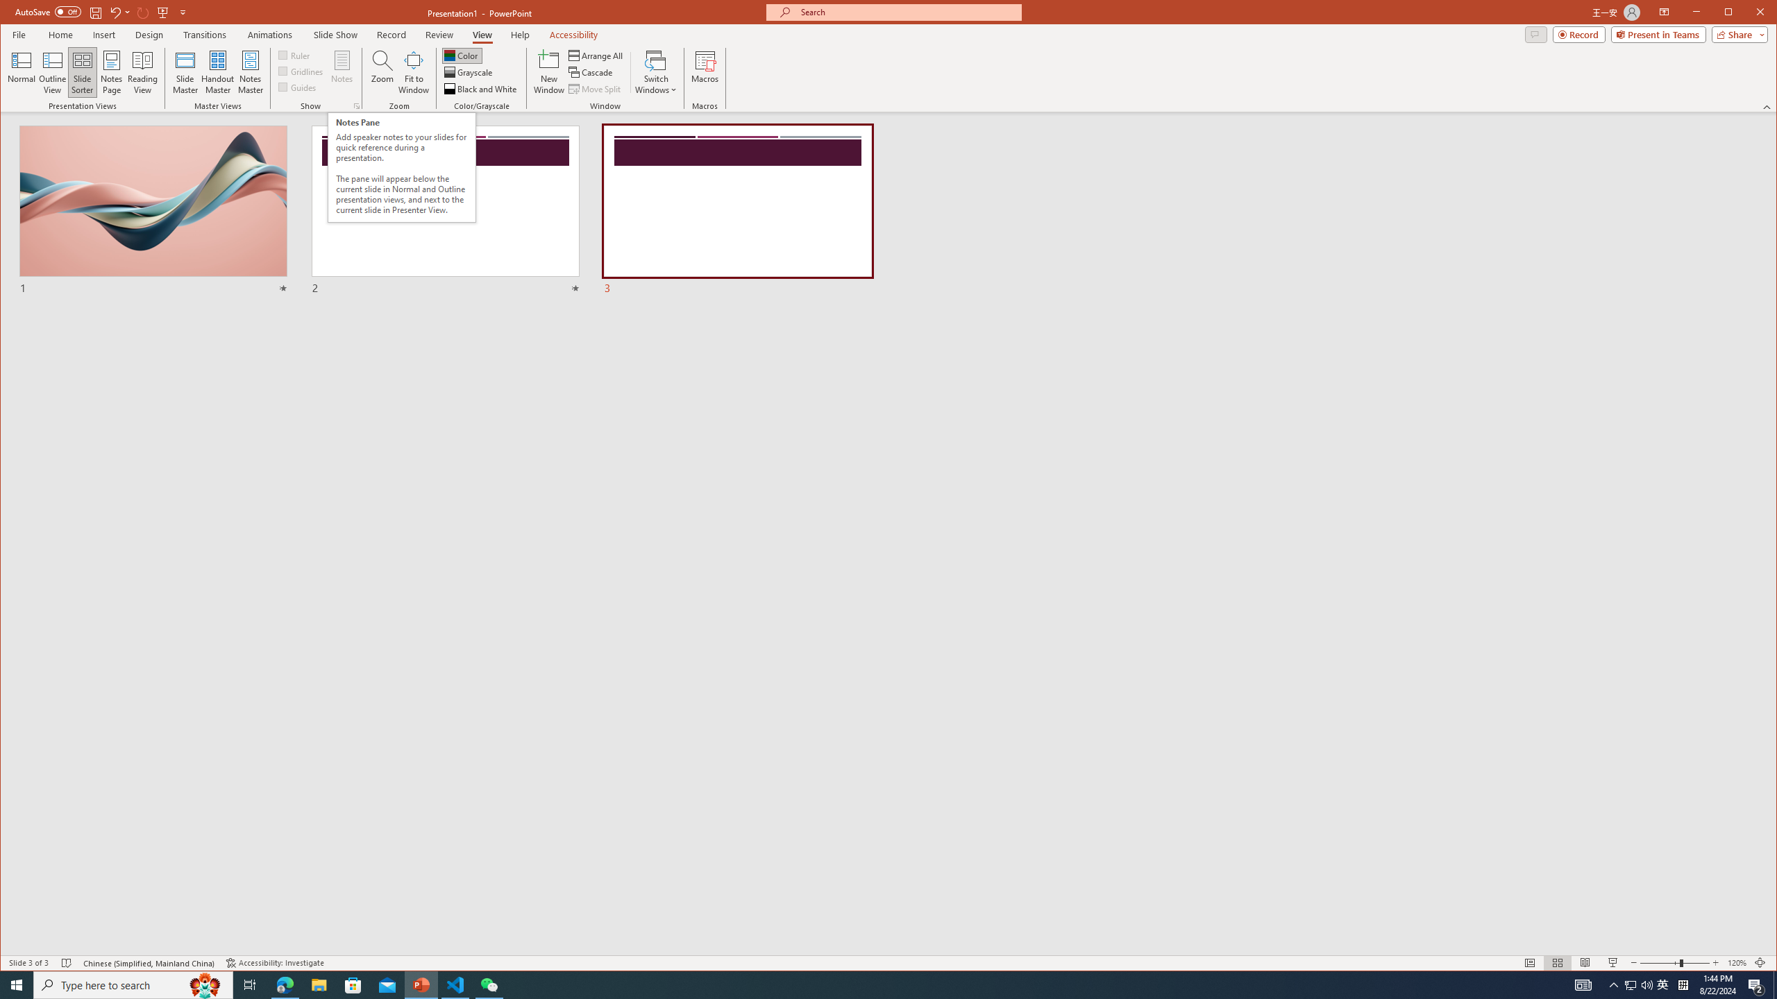  I want to click on Grid Settings..., so click(357, 106).